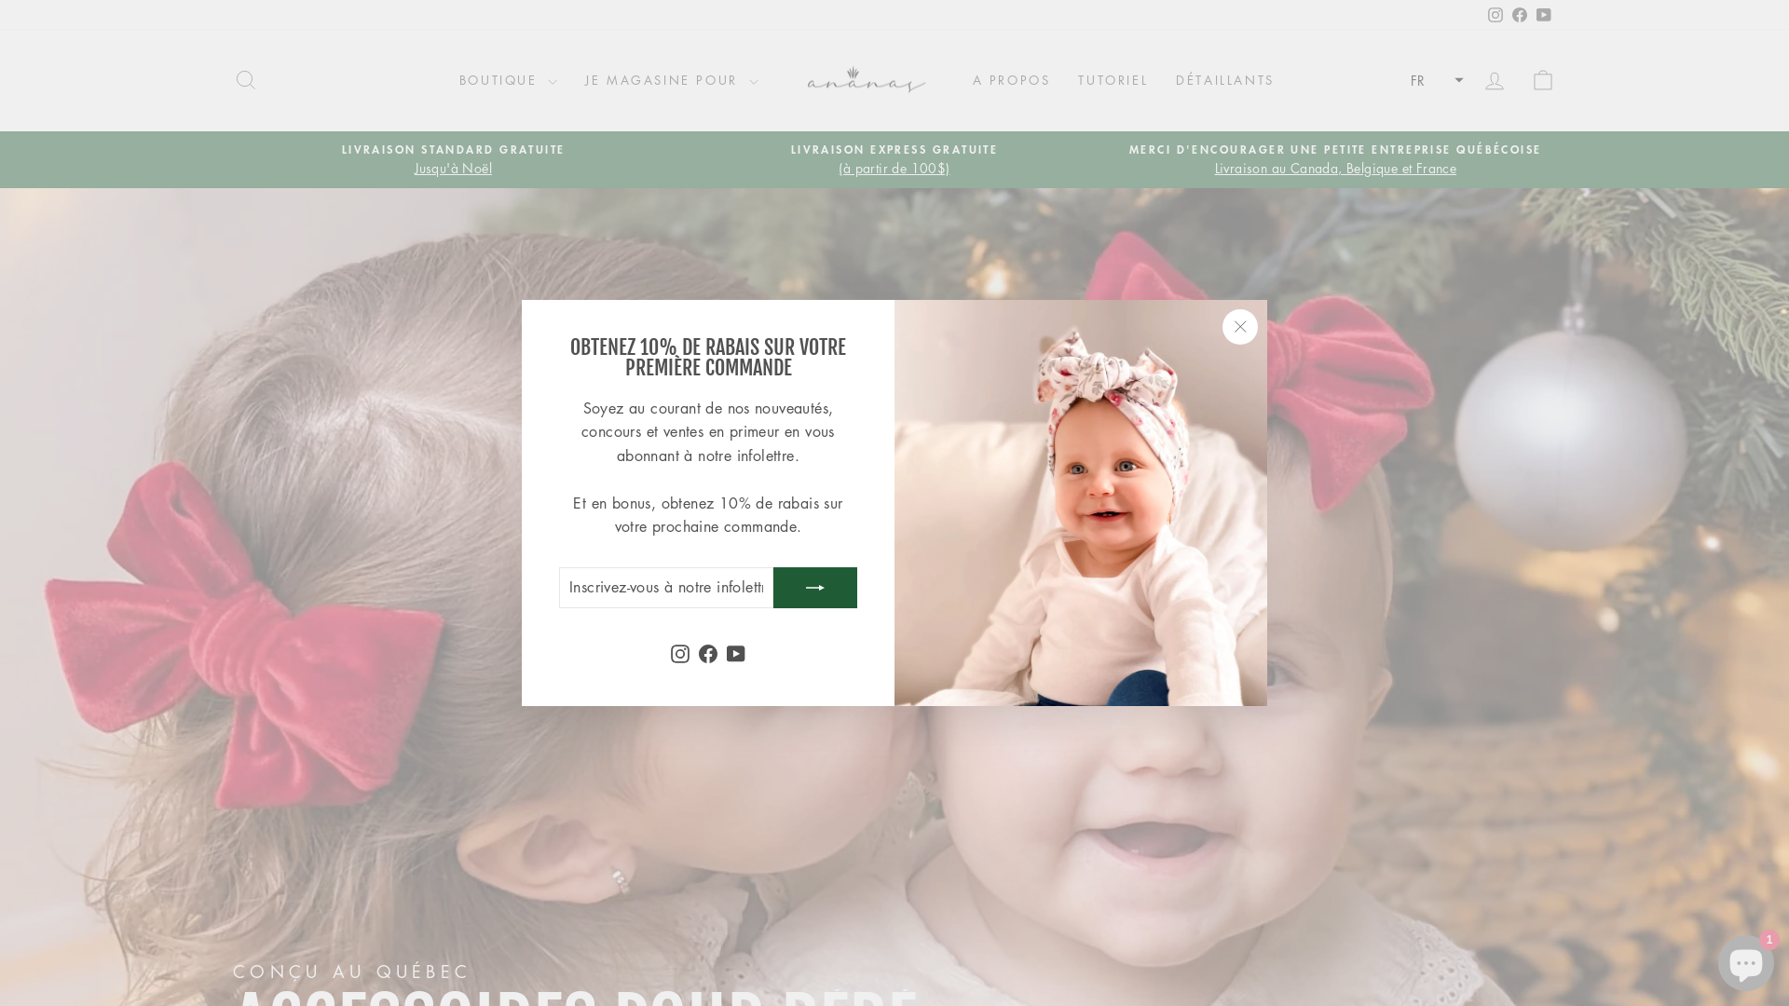 This screenshot has height=1006, width=1789. Describe the element at coordinates (1520, 15) in the screenshot. I see `Facebook` at that location.